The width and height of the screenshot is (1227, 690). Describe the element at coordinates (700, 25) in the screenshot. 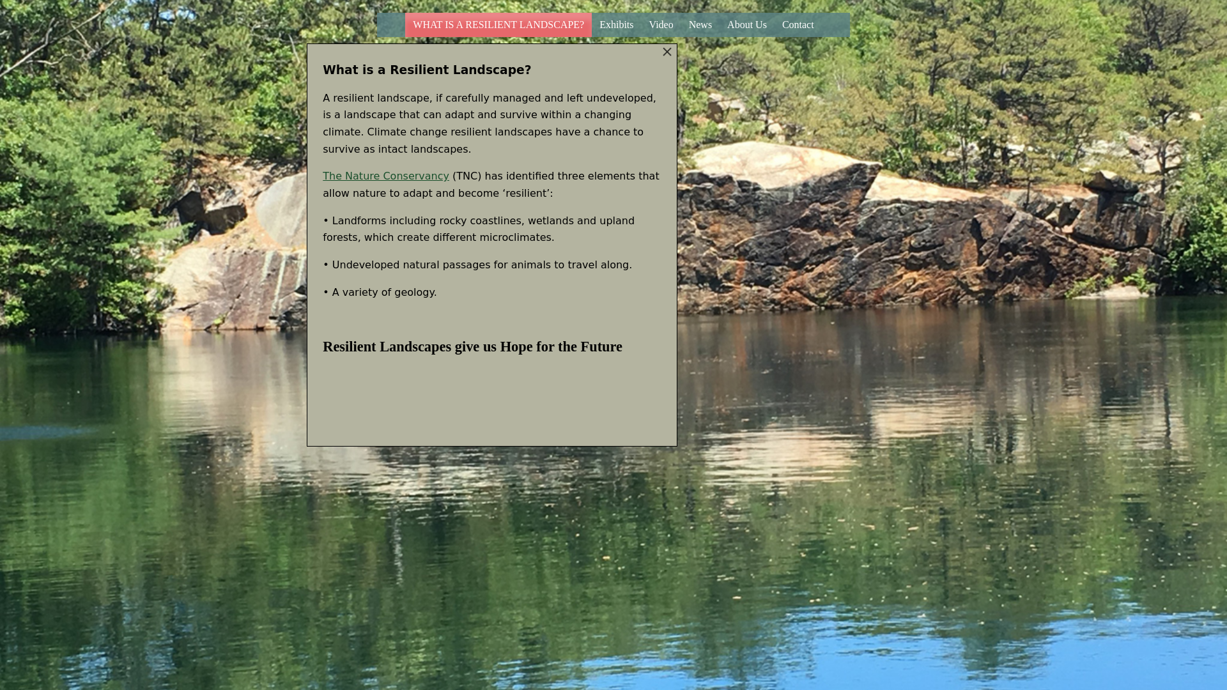

I see `News` at that location.